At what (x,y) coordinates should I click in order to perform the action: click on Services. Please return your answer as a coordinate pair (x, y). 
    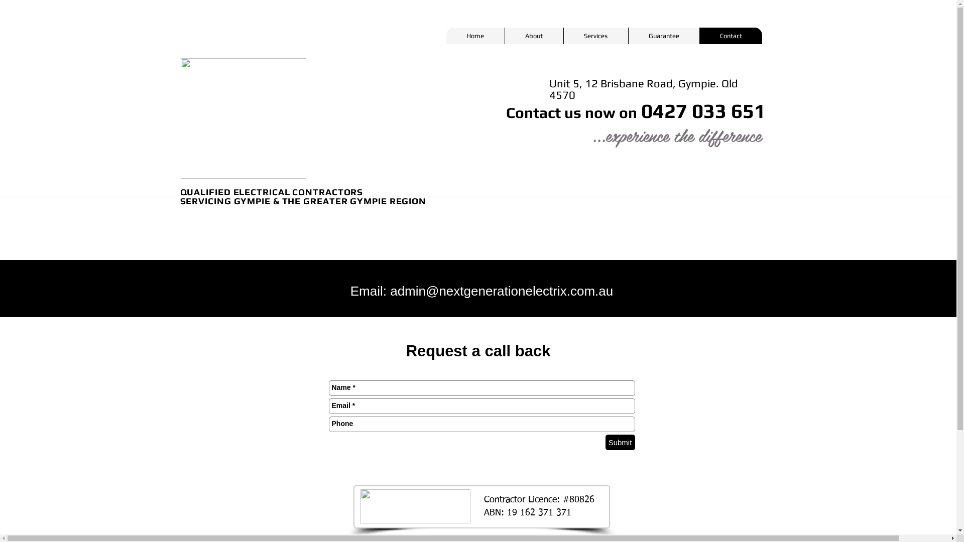
    Looking at the image, I should click on (595, 36).